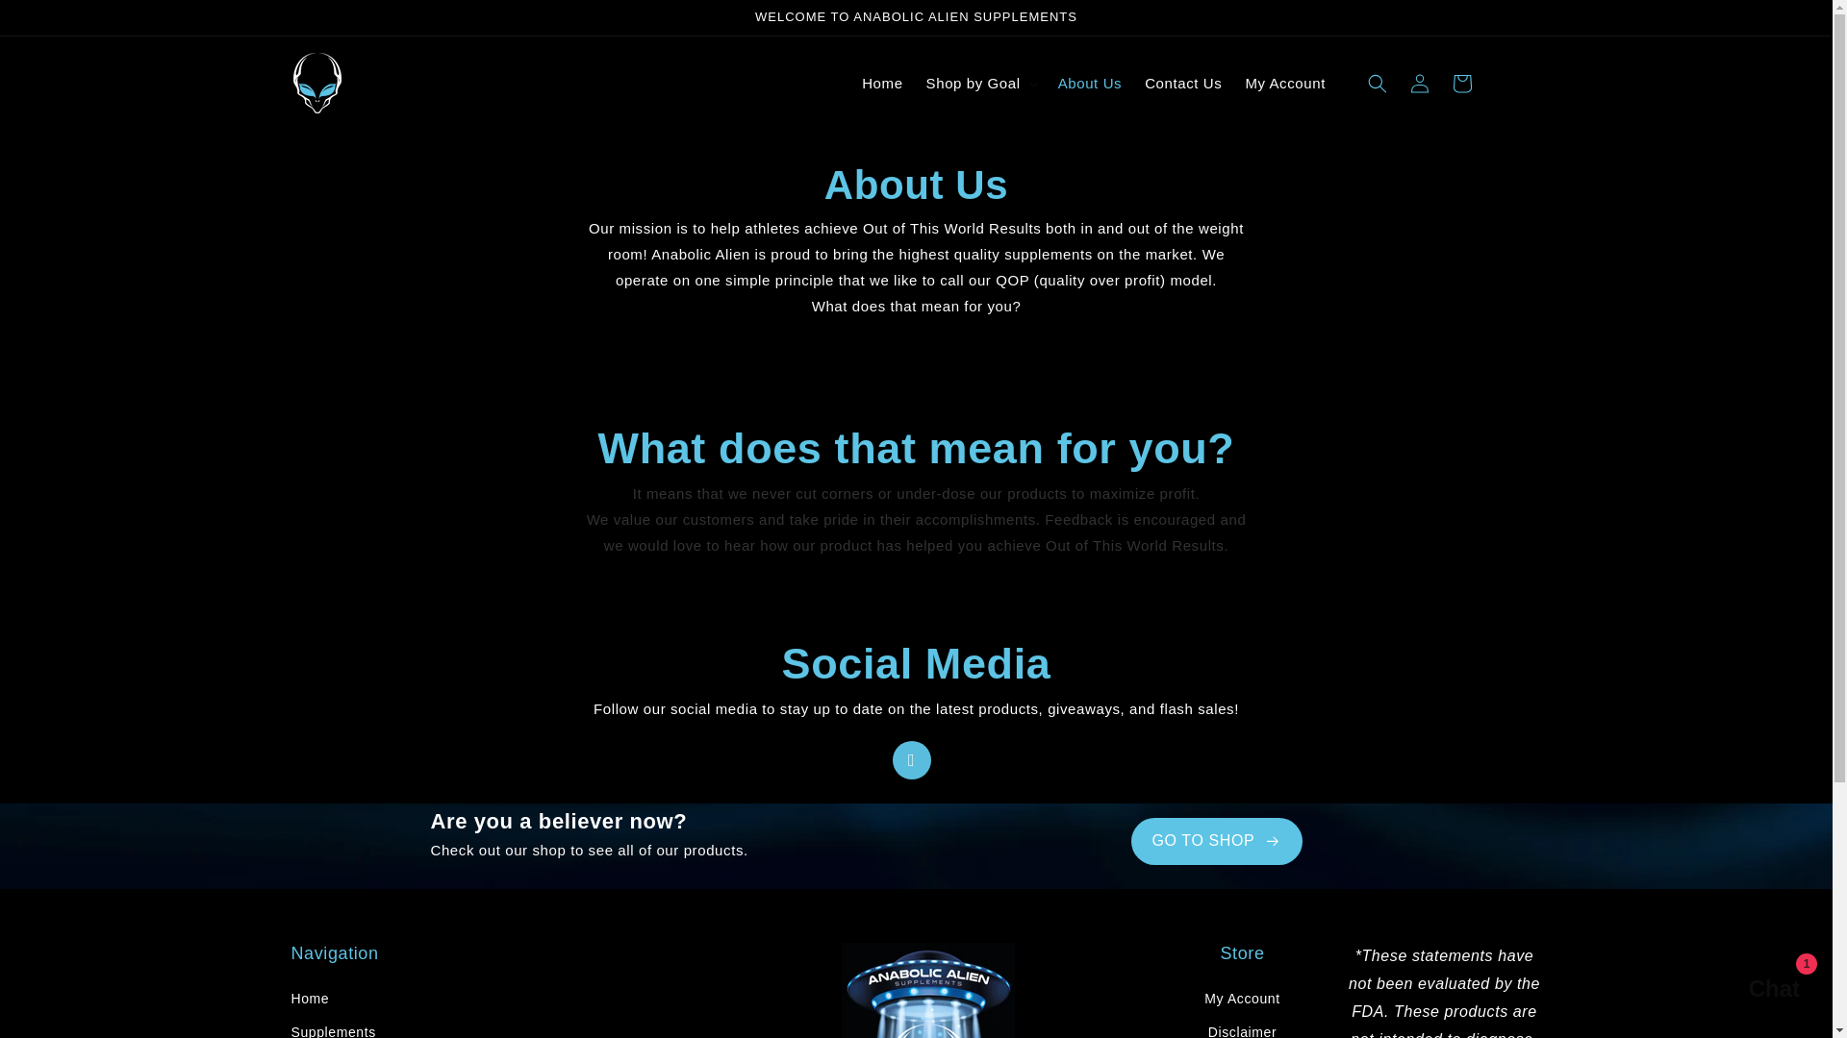  Describe the element at coordinates (1241, 1001) in the screenshot. I see `My Account` at that location.